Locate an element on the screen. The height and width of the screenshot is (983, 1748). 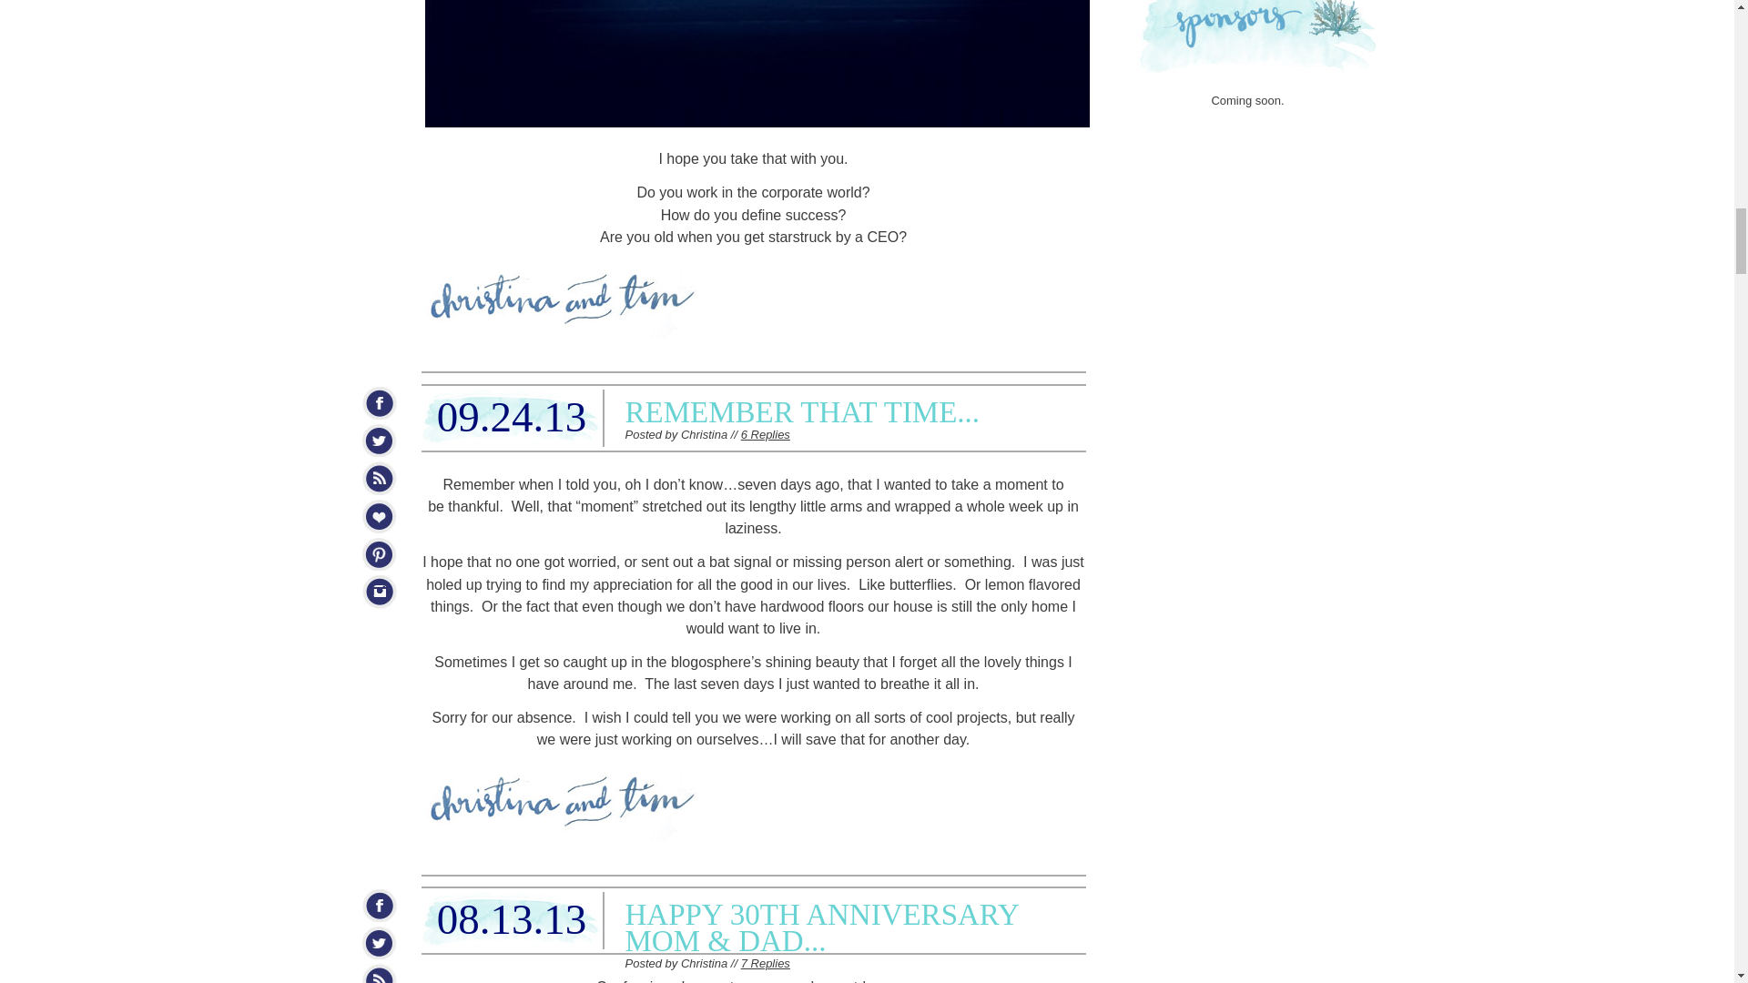
REMEMBER THAT TIME... is located at coordinates (801, 411).